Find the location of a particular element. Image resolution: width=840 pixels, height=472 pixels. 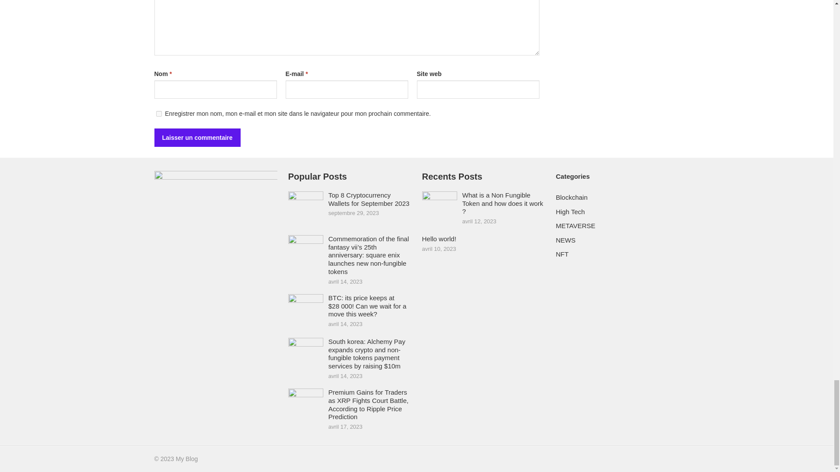

Laisser un commentaire is located at coordinates (197, 137).